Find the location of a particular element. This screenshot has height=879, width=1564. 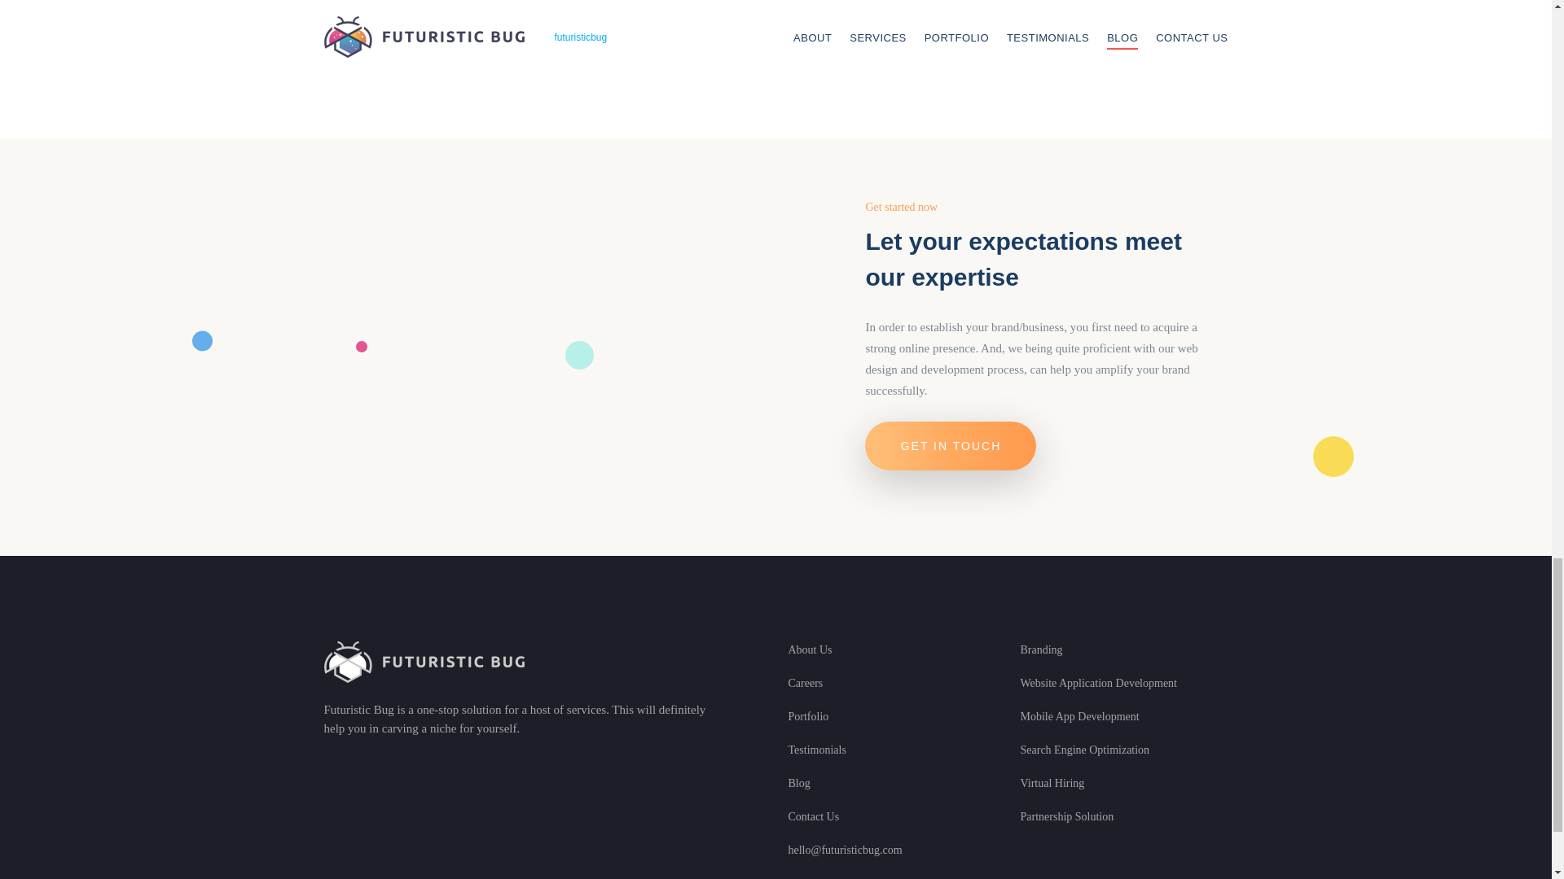

Website Application Development is located at coordinates (1098, 683).